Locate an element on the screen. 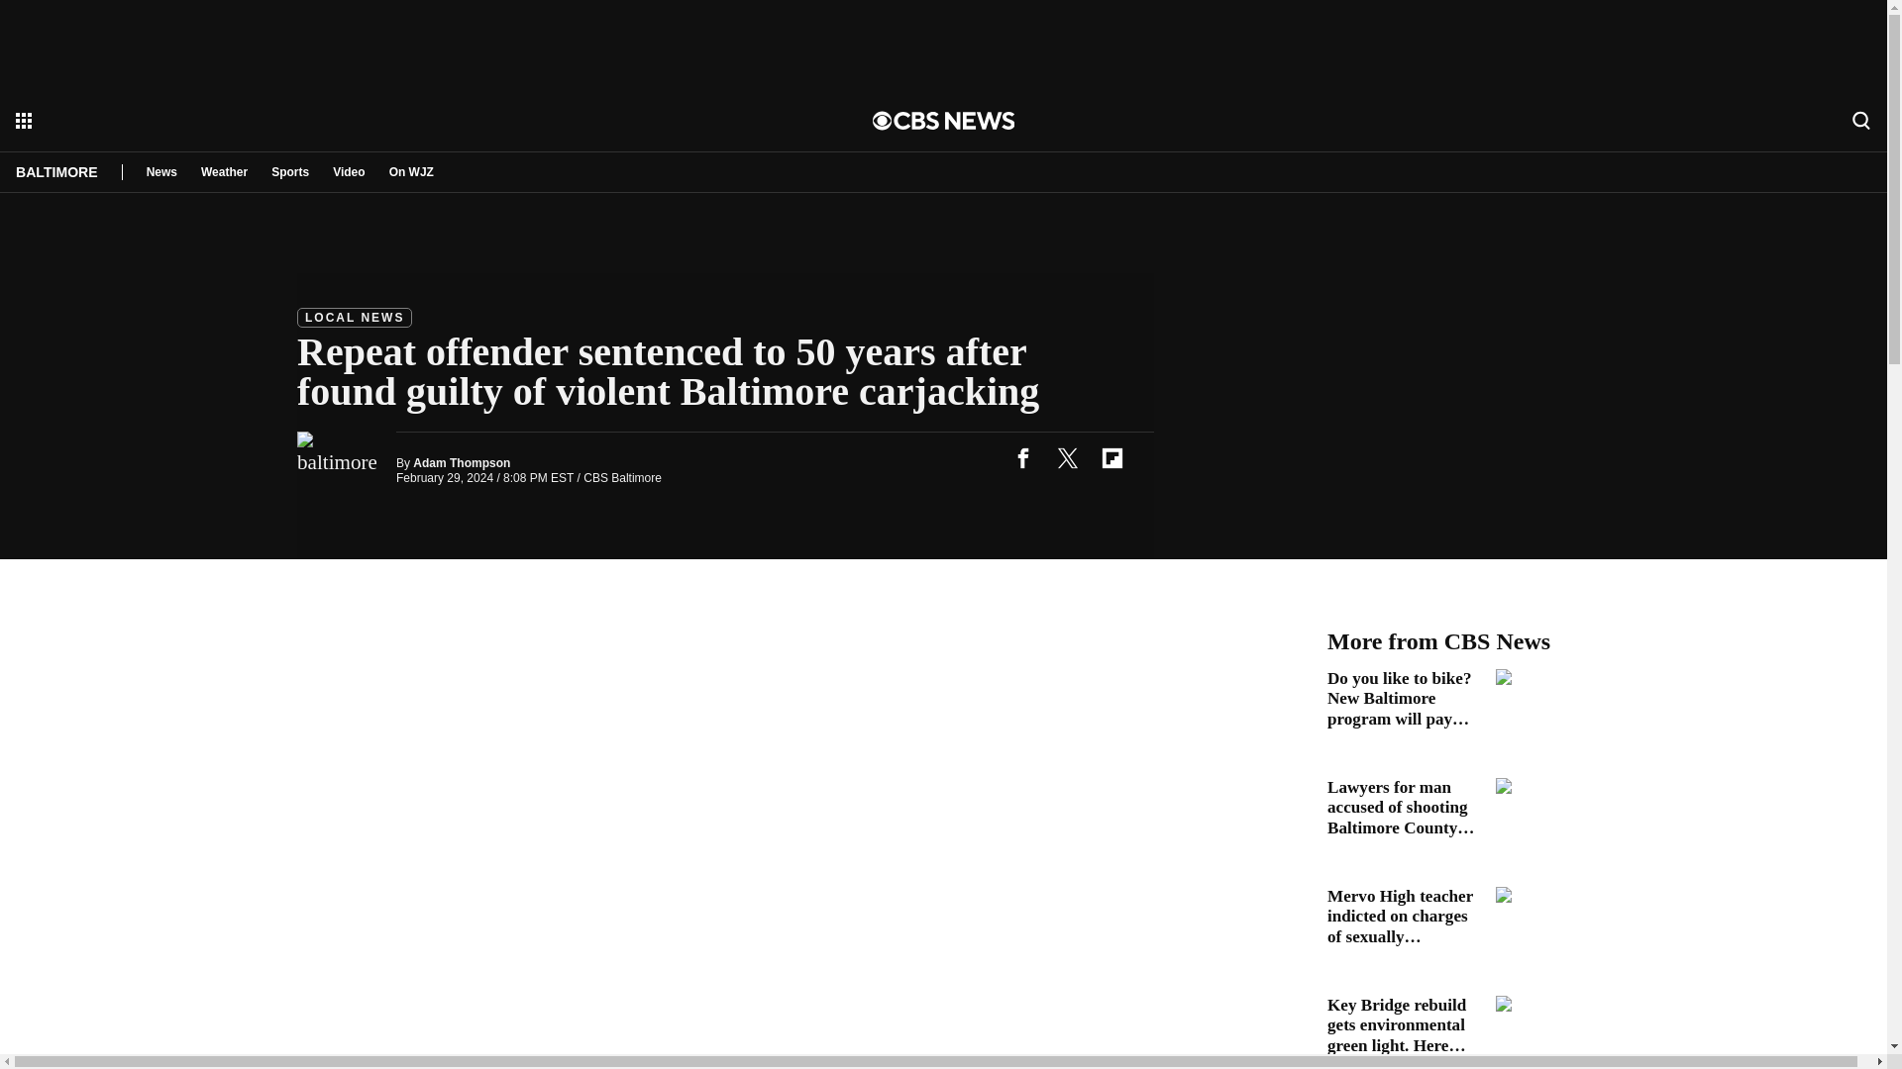  facebook is located at coordinates (1022, 457).